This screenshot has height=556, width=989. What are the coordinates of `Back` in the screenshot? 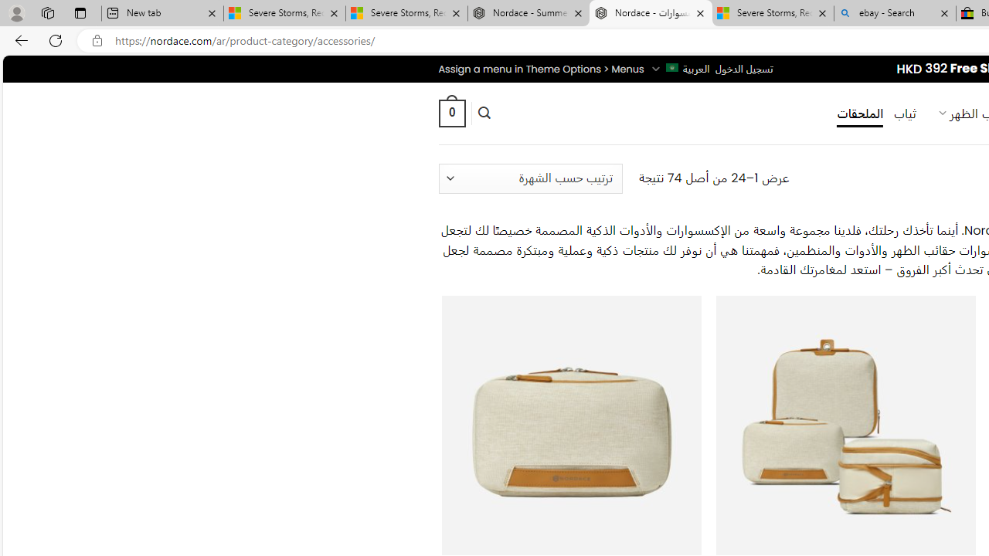 It's located at (19, 40).